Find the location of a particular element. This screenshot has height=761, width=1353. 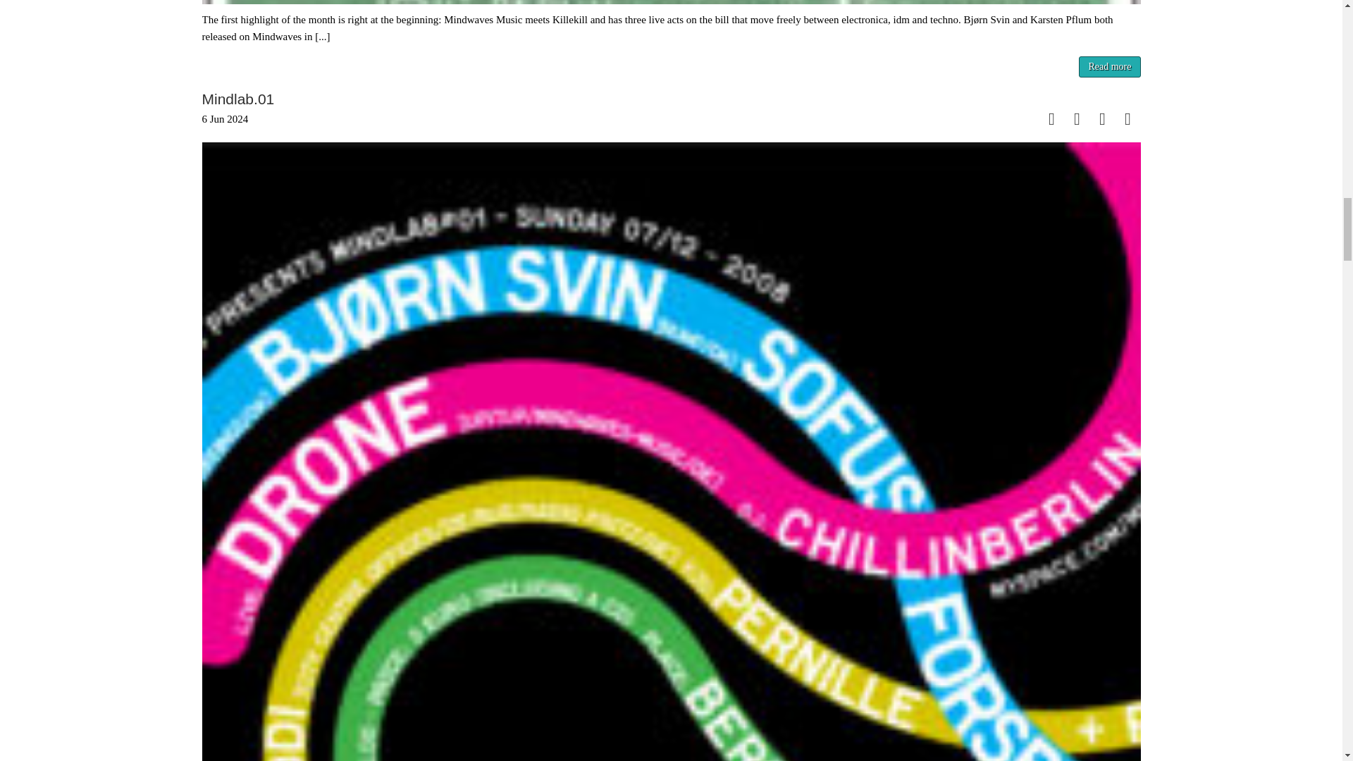

Mindlab.01 is located at coordinates (238, 99).